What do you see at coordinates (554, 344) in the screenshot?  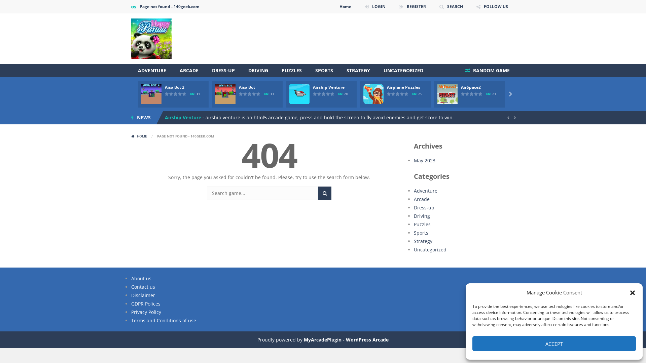 I see `ACCEPT` at bounding box center [554, 344].